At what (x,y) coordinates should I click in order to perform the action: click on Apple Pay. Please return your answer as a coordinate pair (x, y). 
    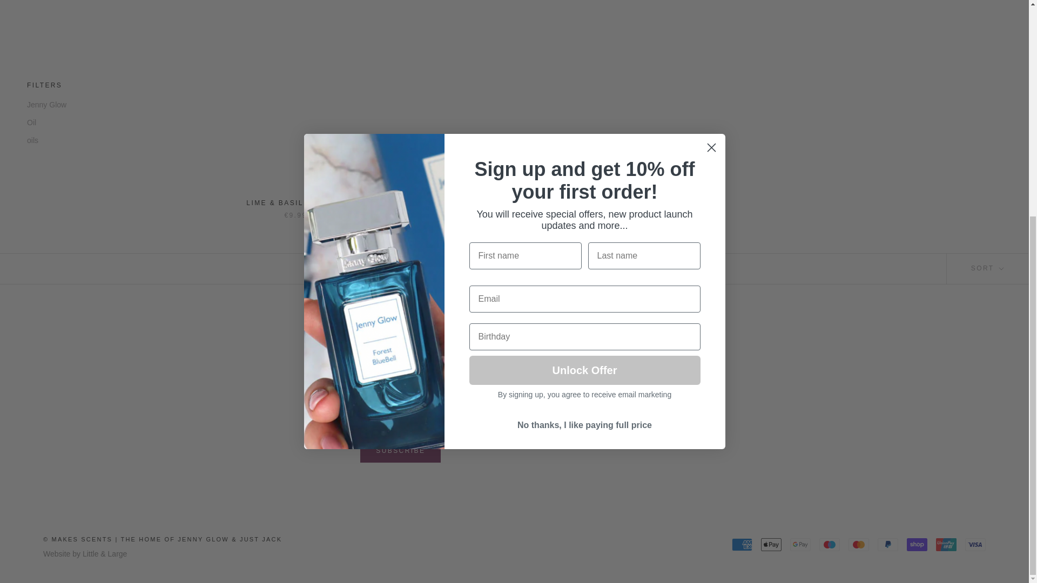
    Looking at the image, I should click on (771, 544).